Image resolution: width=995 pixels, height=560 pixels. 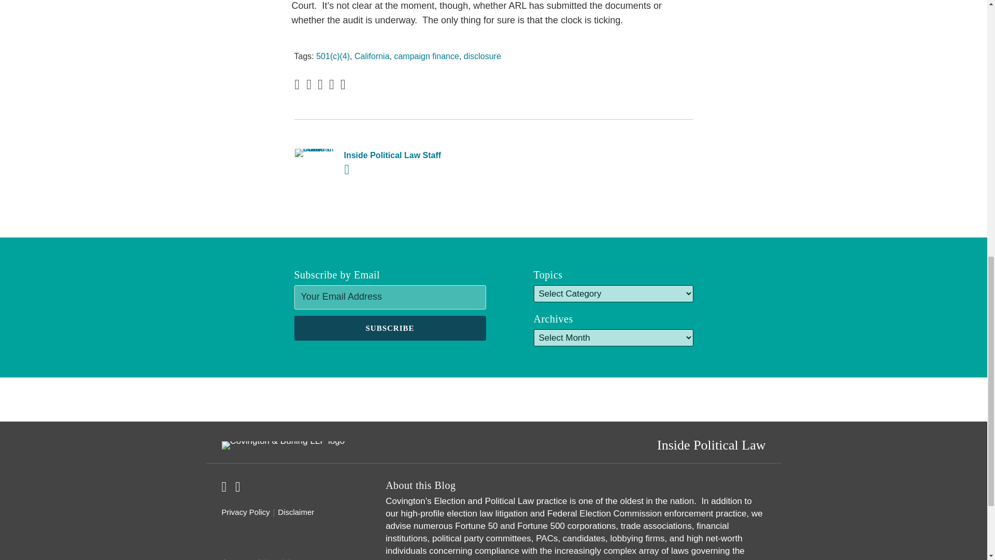 What do you see at coordinates (426, 56) in the screenshot?
I see `campaign finance` at bounding box center [426, 56].